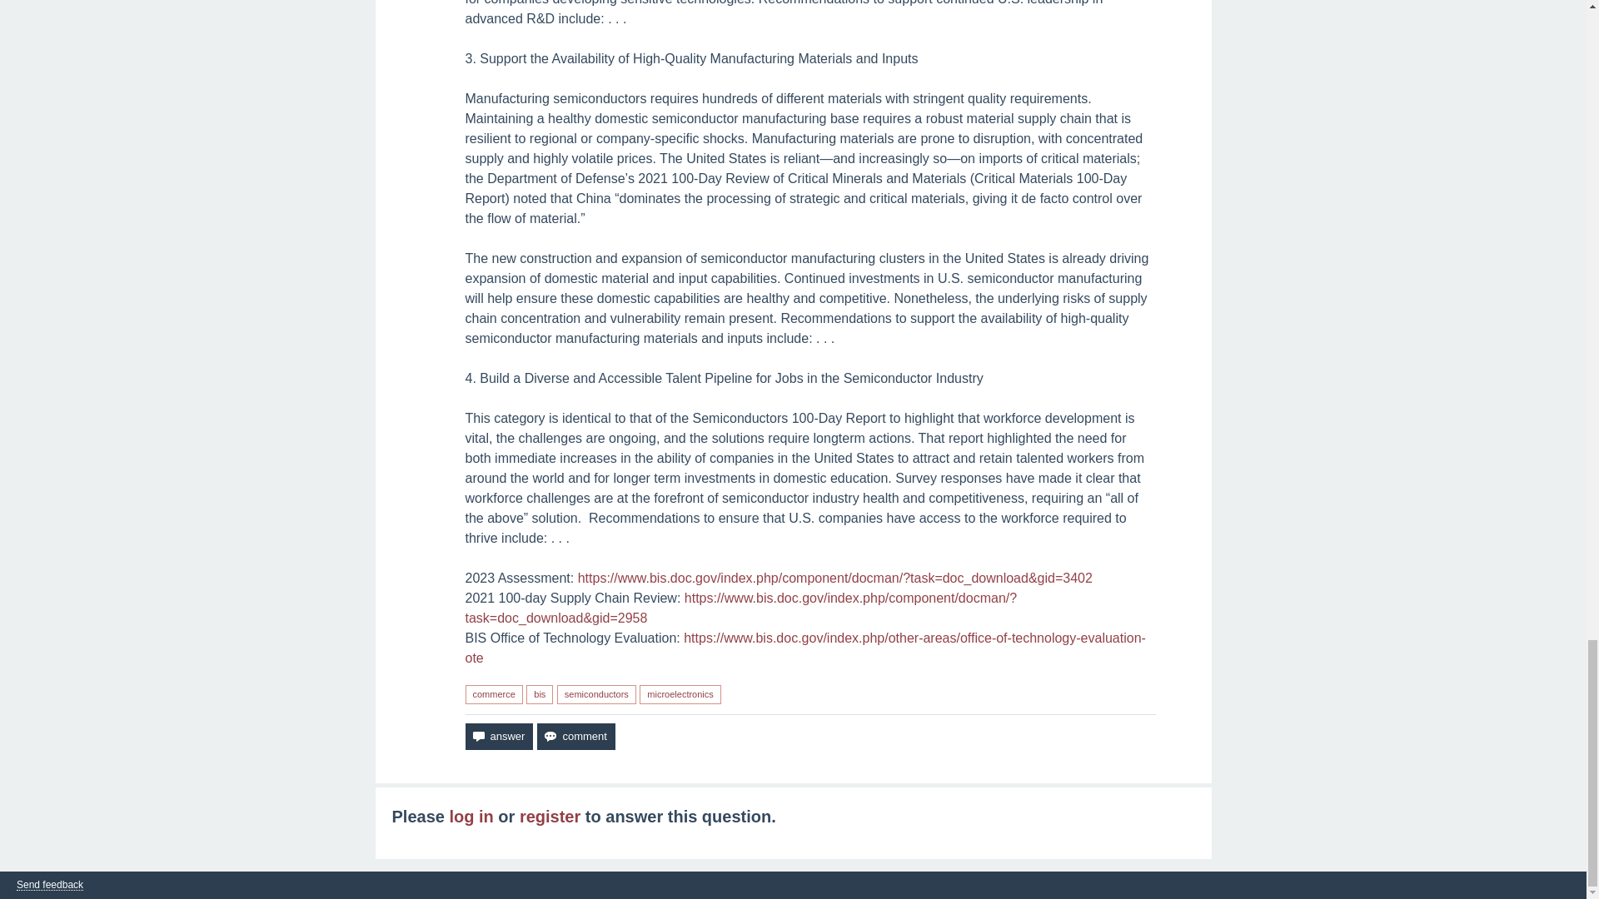 The height and width of the screenshot is (899, 1599). What do you see at coordinates (575, 736) in the screenshot?
I see `Add a comment on this question` at bounding box center [575, 736].